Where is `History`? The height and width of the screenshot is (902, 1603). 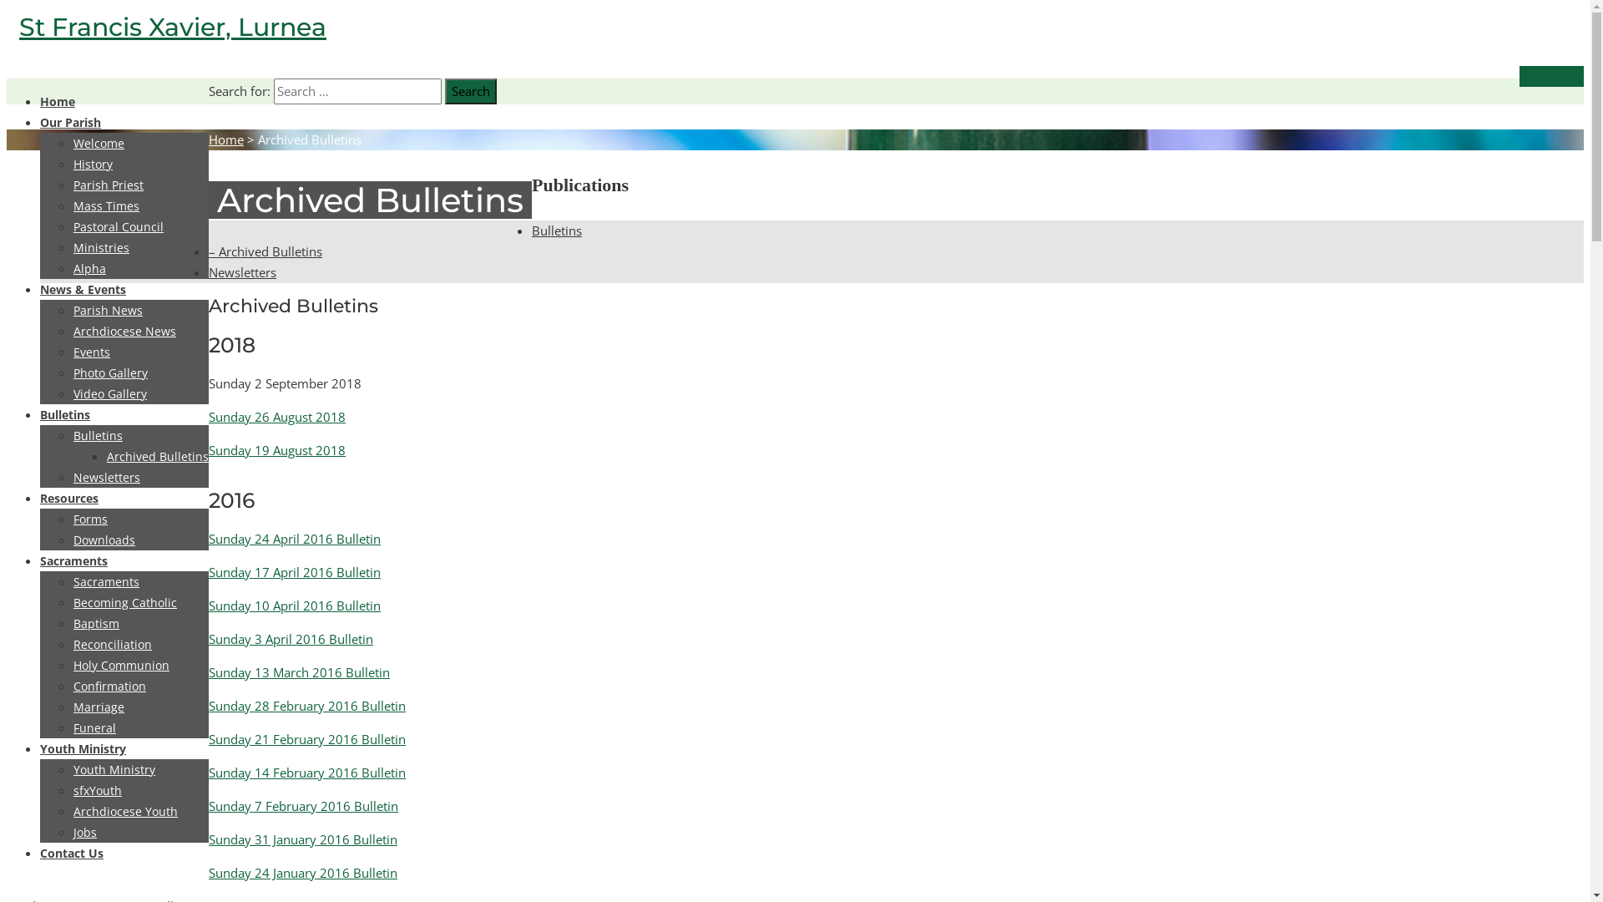
History is located at coordinates (94, 164).